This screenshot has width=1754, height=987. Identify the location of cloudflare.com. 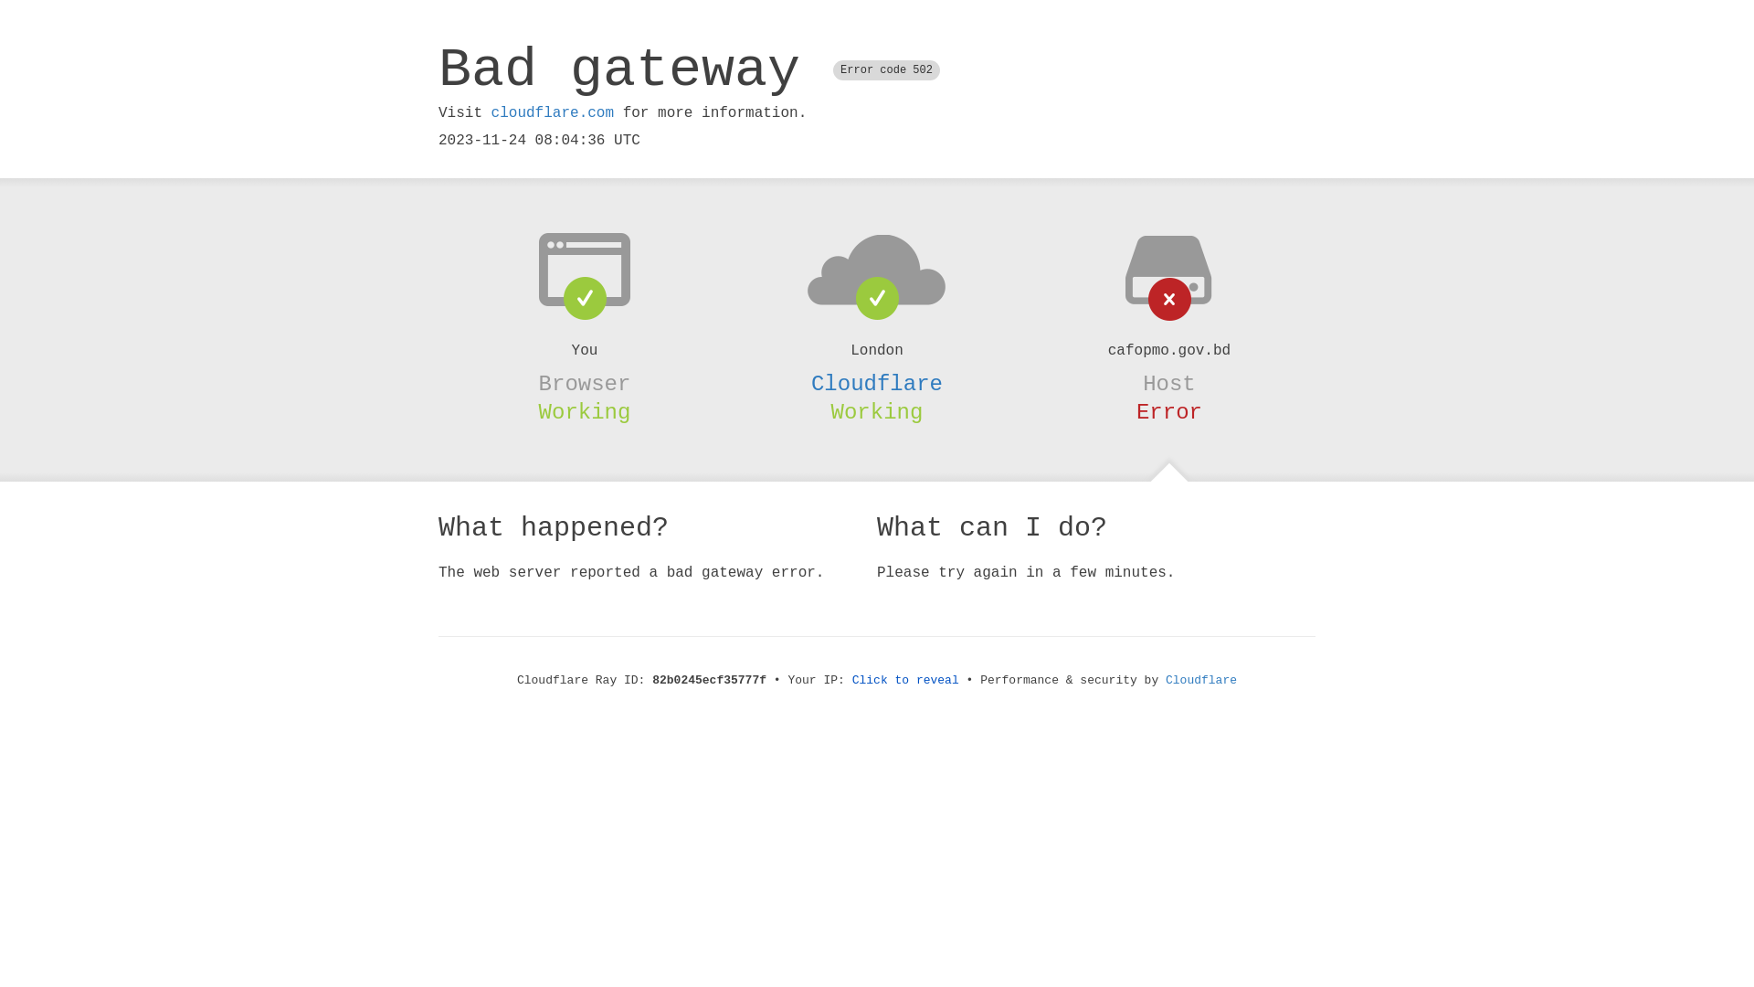
(553, 113).